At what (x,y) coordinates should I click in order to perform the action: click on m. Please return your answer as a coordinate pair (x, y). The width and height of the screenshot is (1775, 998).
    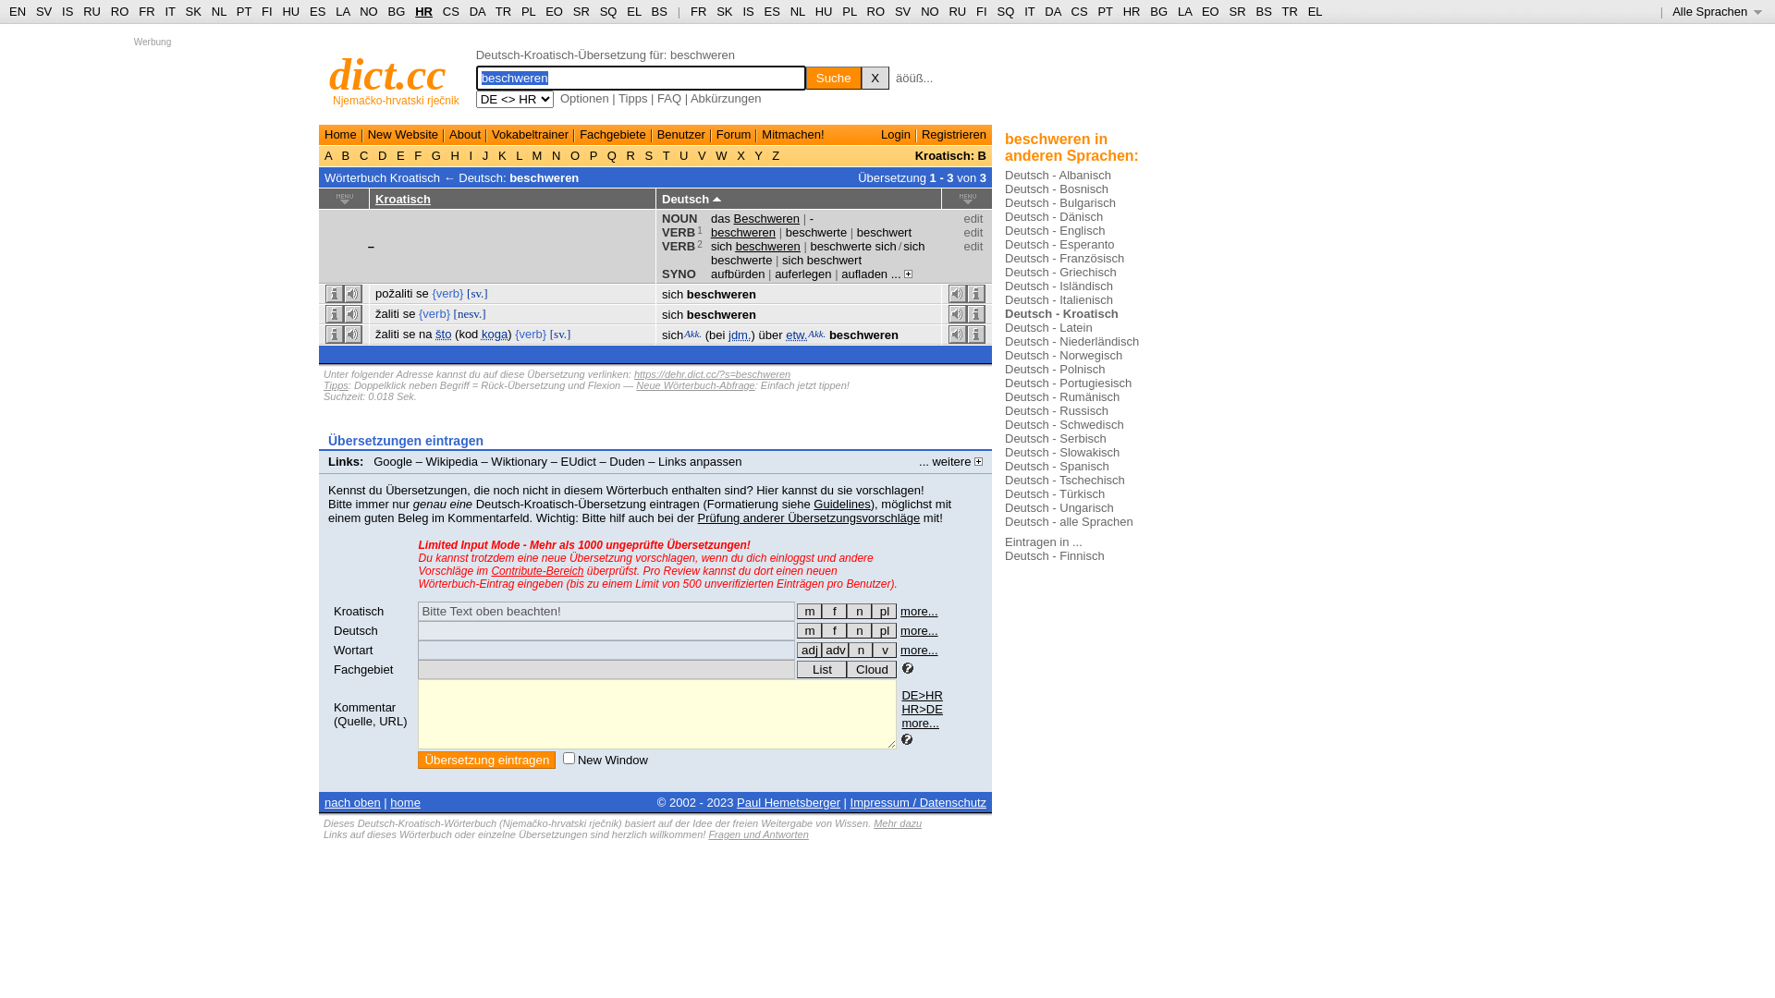
    Looking at the image, I should click on (810, 630).